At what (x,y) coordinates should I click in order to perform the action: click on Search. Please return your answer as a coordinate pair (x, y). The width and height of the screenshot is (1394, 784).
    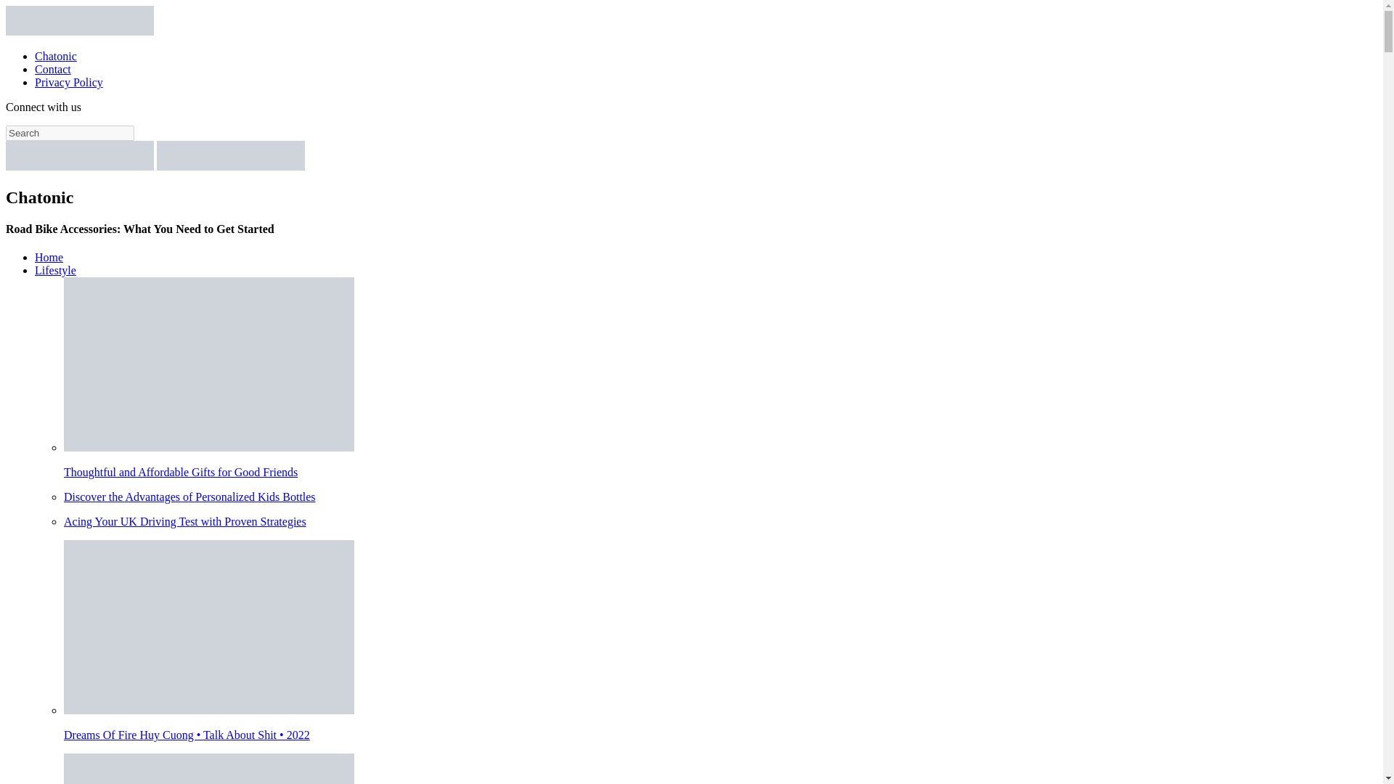
    Looking at the image, I should click on (70, 133).